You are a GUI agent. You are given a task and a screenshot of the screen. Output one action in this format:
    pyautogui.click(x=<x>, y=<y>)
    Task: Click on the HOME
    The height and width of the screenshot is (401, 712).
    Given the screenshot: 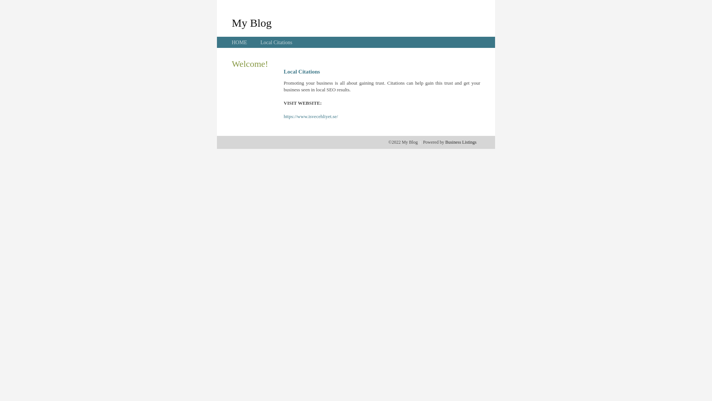 What is the action you would take?
    pyautogui.click(x=240, y=42)
    